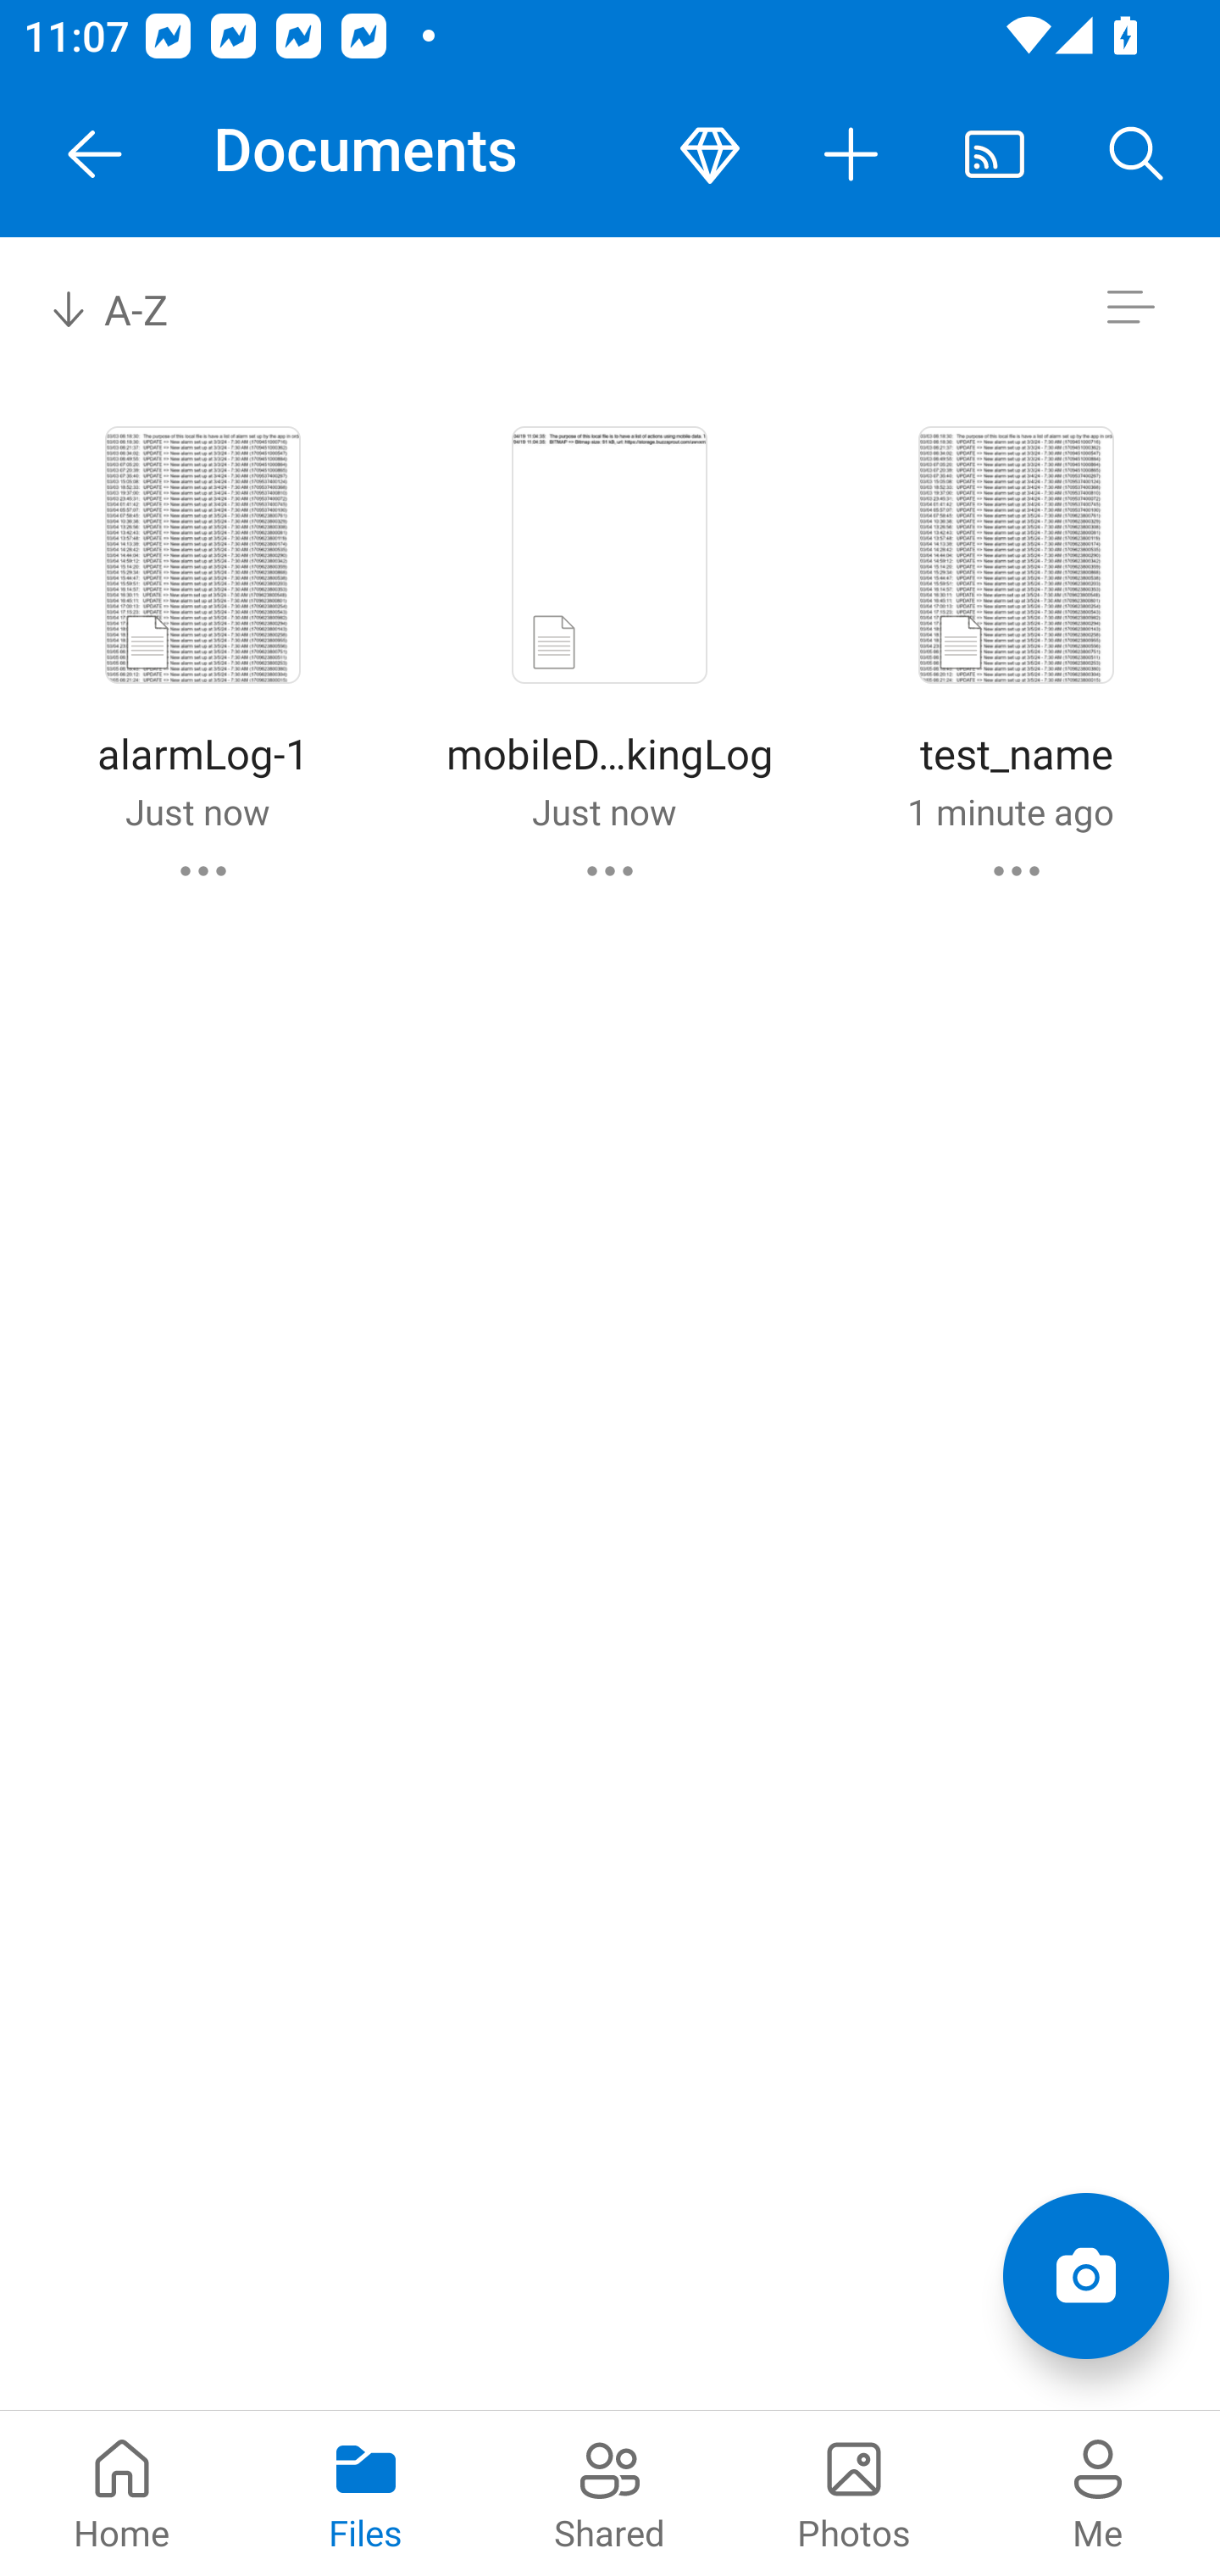  Describe the element at coordinates (132, 307) in the screenshot. I see `A-Z Sort by combo box, sort by name, A to Z` at that location.